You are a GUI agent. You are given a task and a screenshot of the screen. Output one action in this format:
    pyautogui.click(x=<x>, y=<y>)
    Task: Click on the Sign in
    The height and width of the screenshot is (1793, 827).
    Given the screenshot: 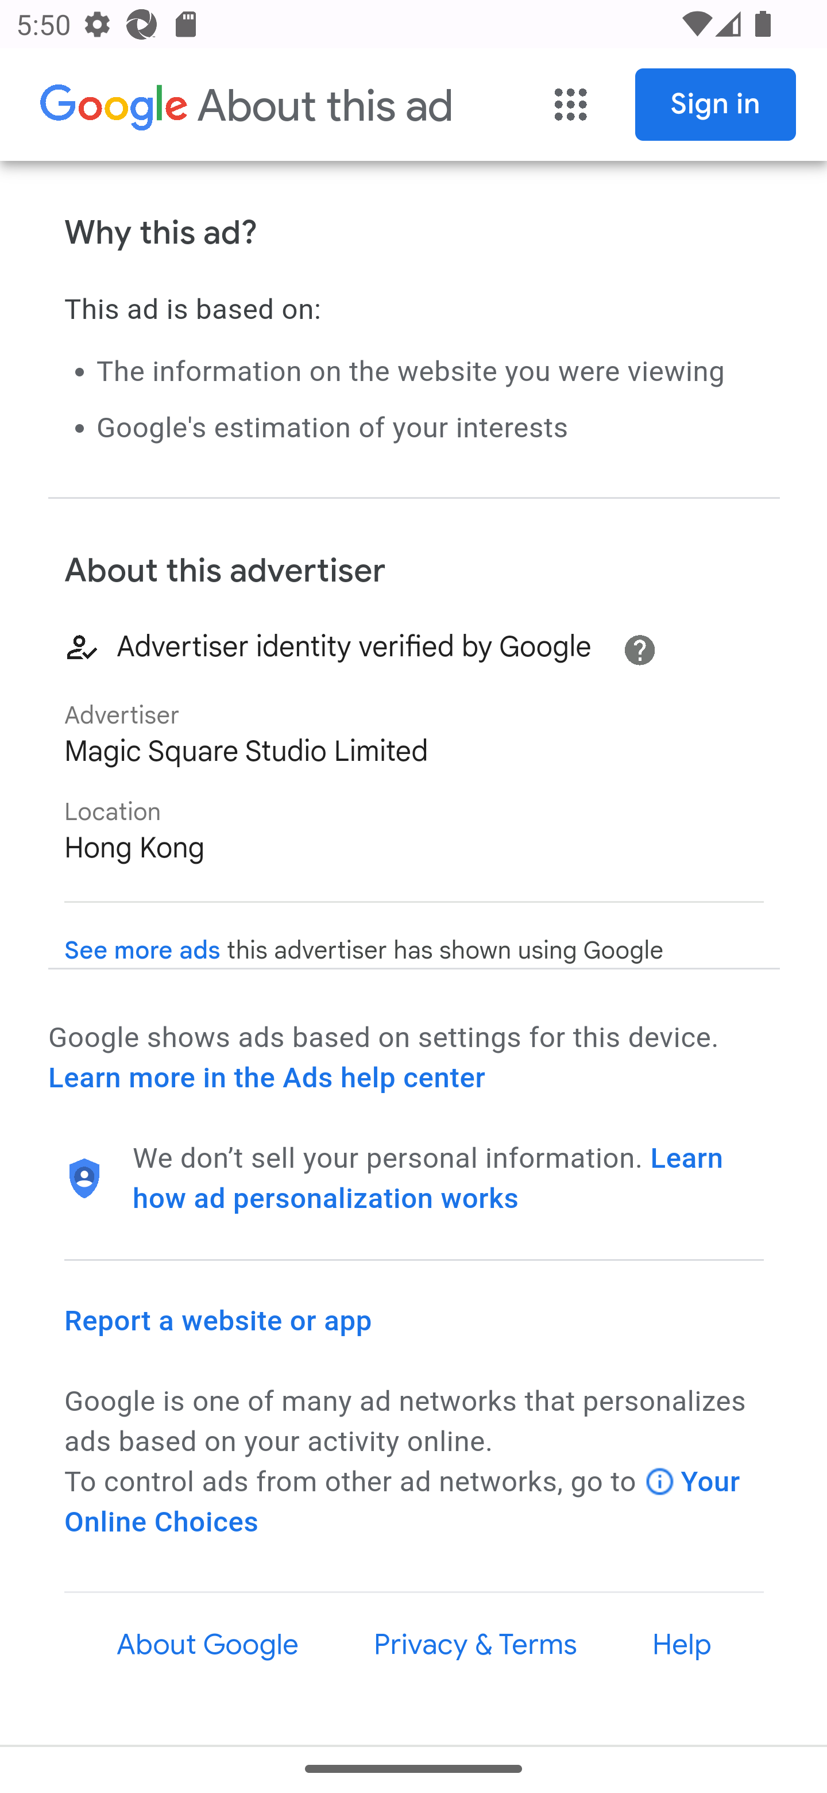 What is the action you would take?
    pyautogui.click(x=716, y=105)
    